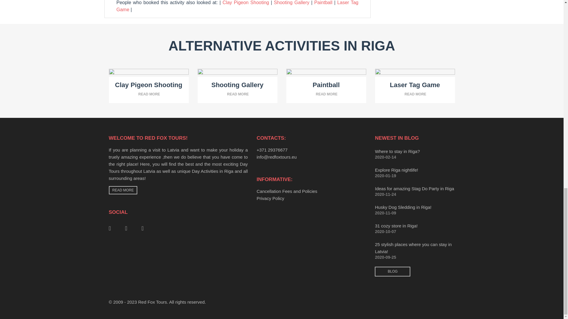  Describe the element at coordinates (246, 2) in the screenshot. I see `Clay Pigeon Shooting` at that location.